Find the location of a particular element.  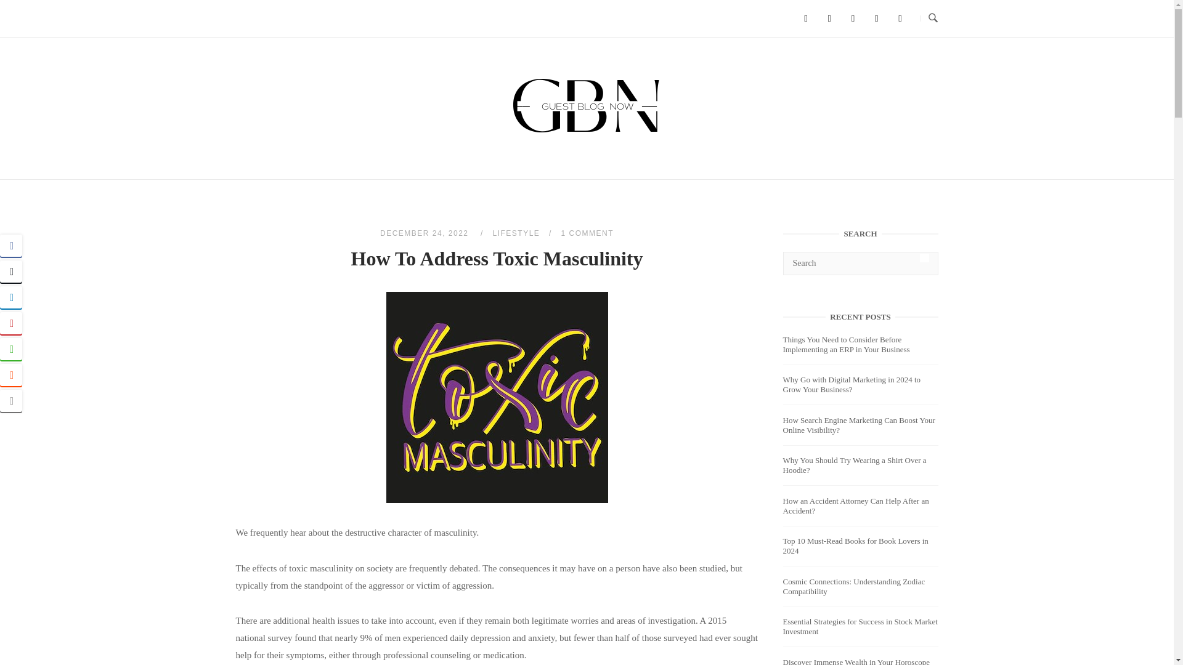

Guest Blog Now on X Twitter is located at coordinates (829, 18).